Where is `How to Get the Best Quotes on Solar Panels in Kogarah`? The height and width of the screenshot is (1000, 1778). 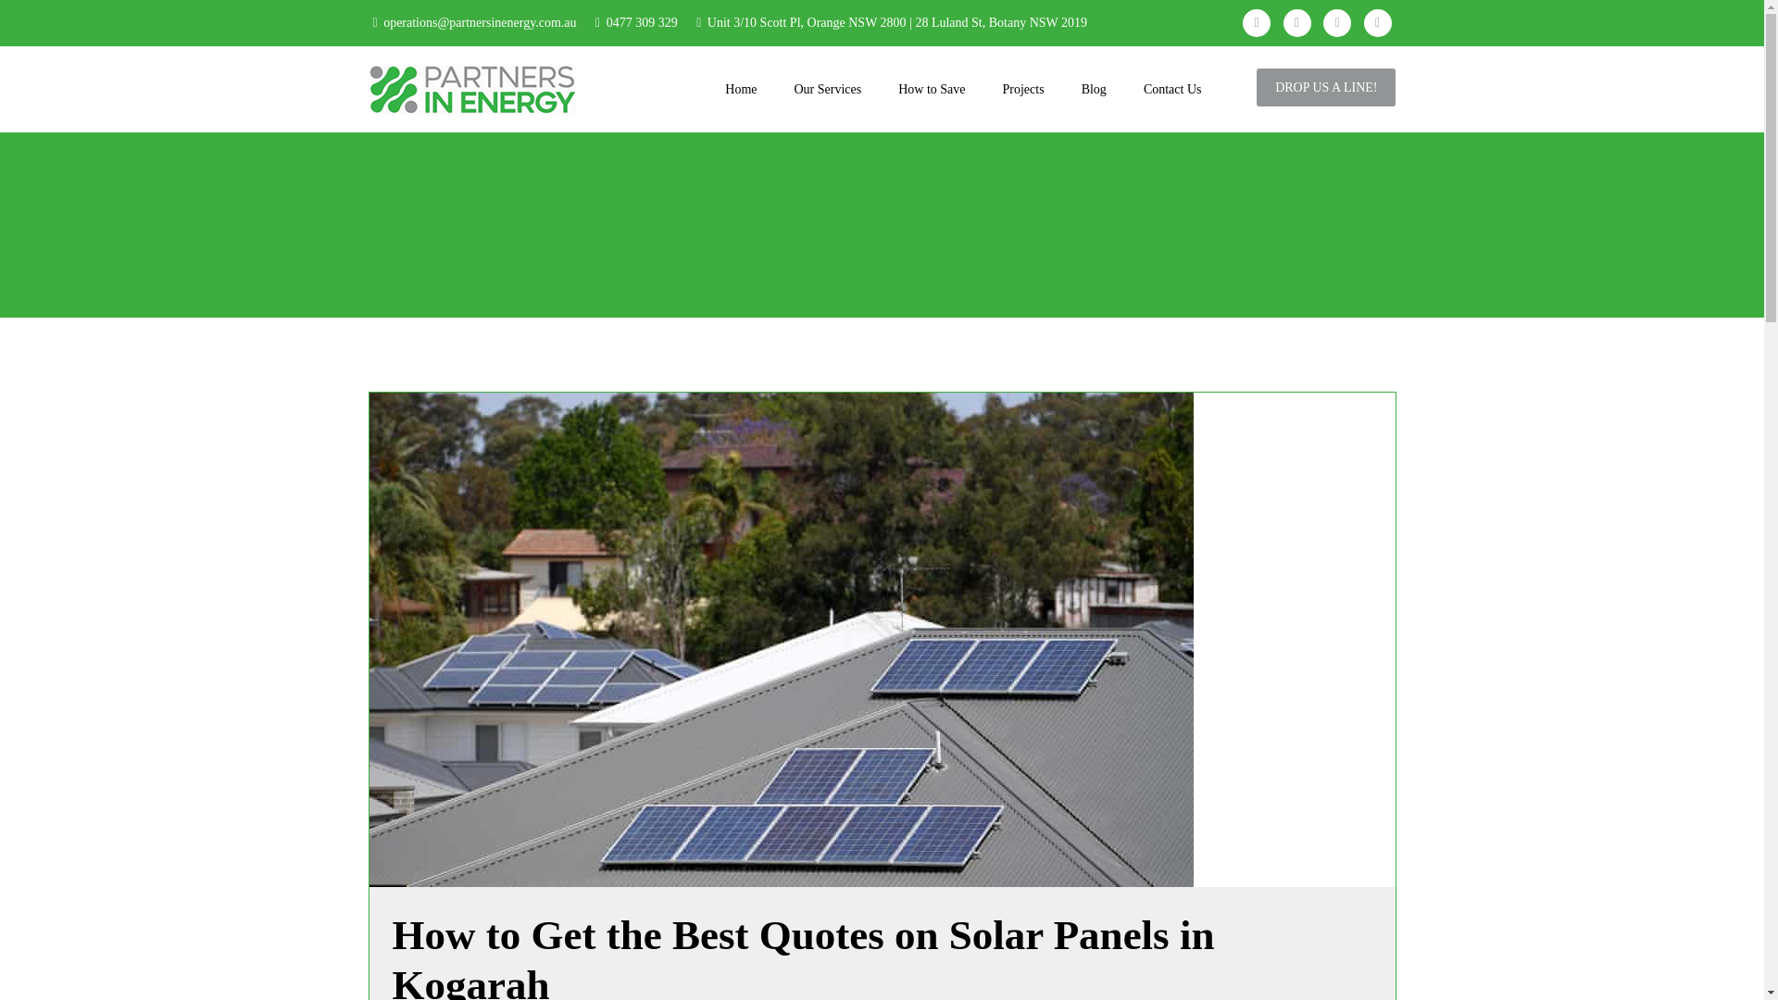 How to Get the Best Quotes on Solar Panels in Kogarah is located at coordinates (804, 956).